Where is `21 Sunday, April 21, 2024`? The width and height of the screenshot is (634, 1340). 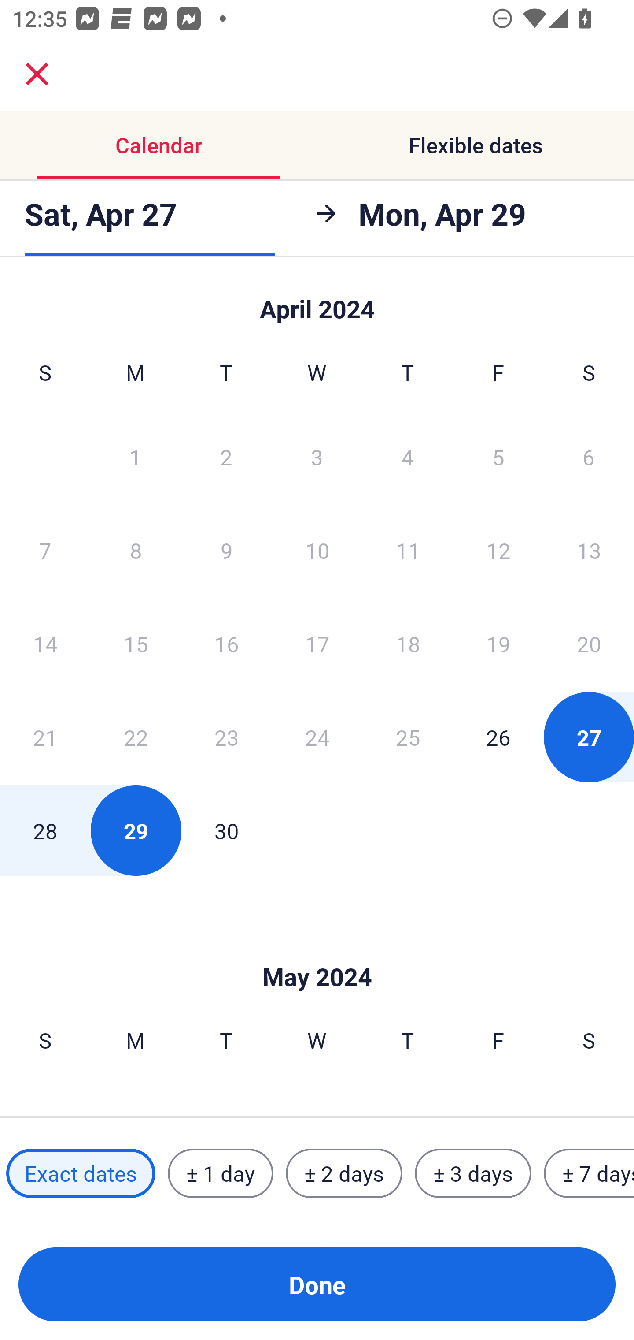 21 Sunday, April 21, 2024 is located at coordinates (45, 737).